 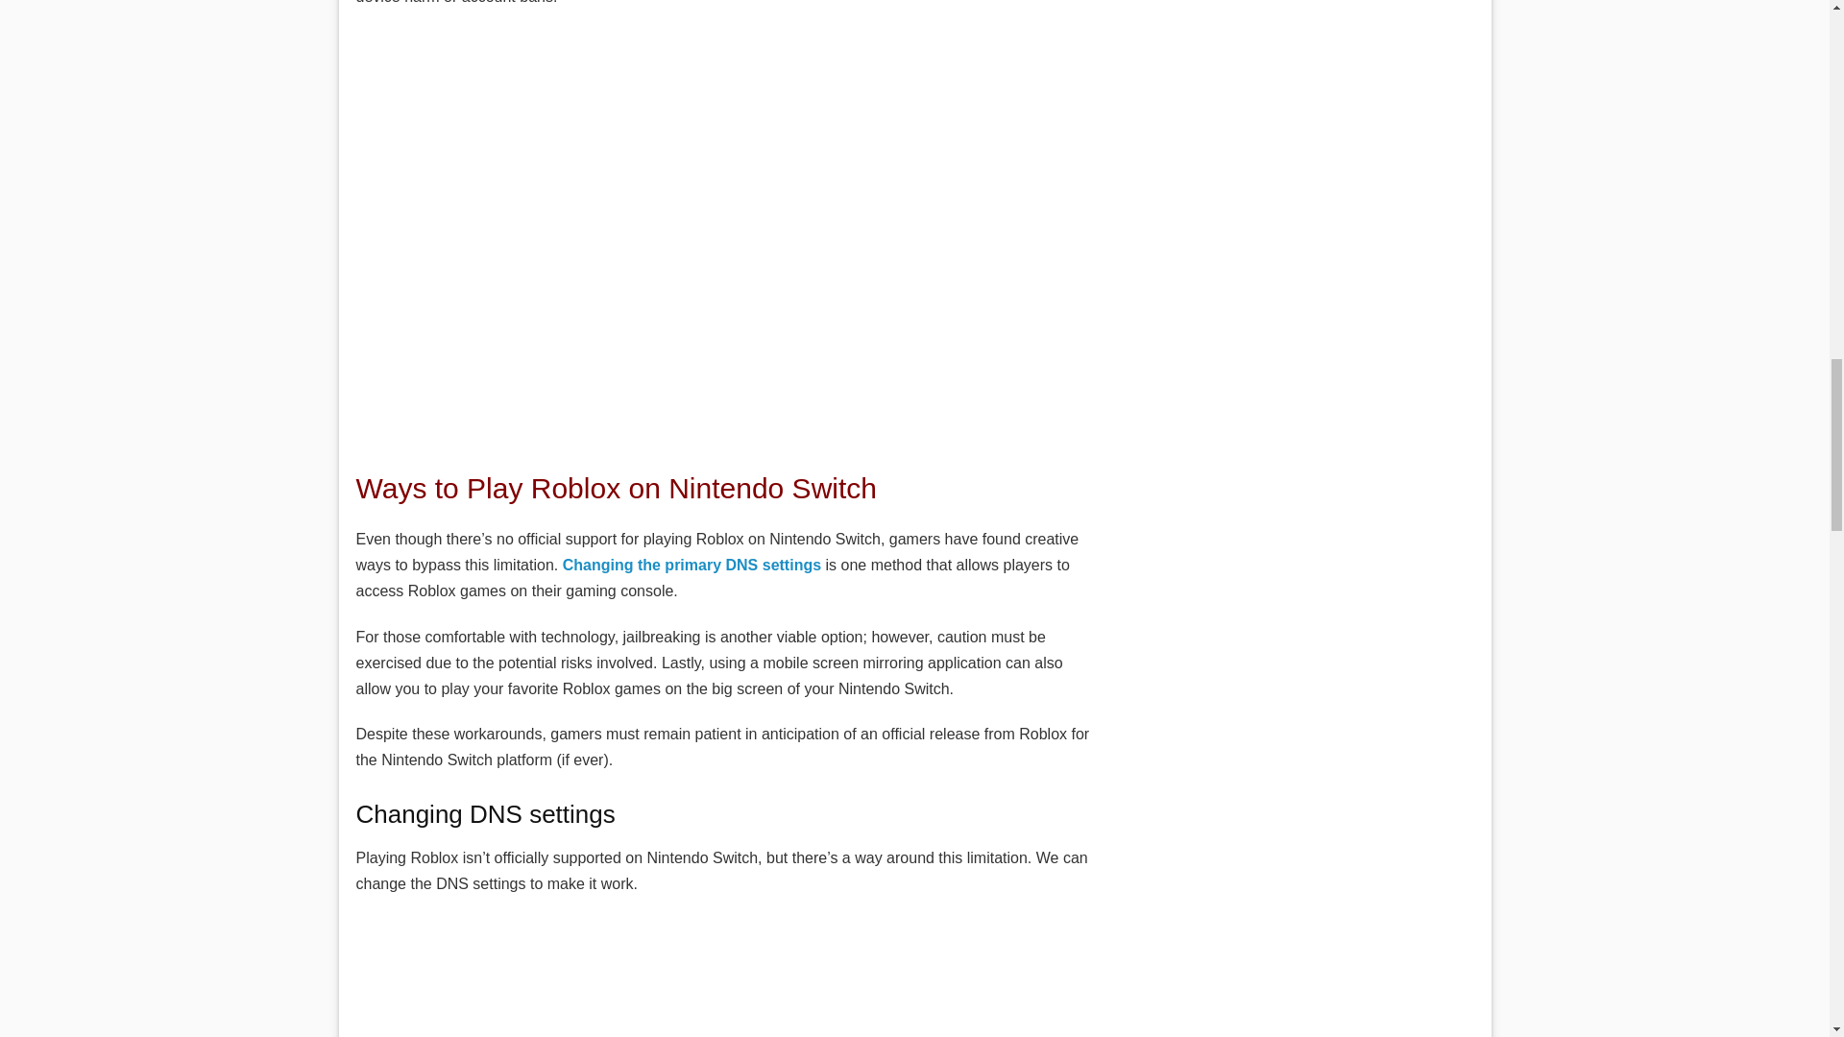 What do you see at coordinates (691, 565) in the screenshot?
I see `Changing the primary DNS settings` at bounding box center [691, 565].